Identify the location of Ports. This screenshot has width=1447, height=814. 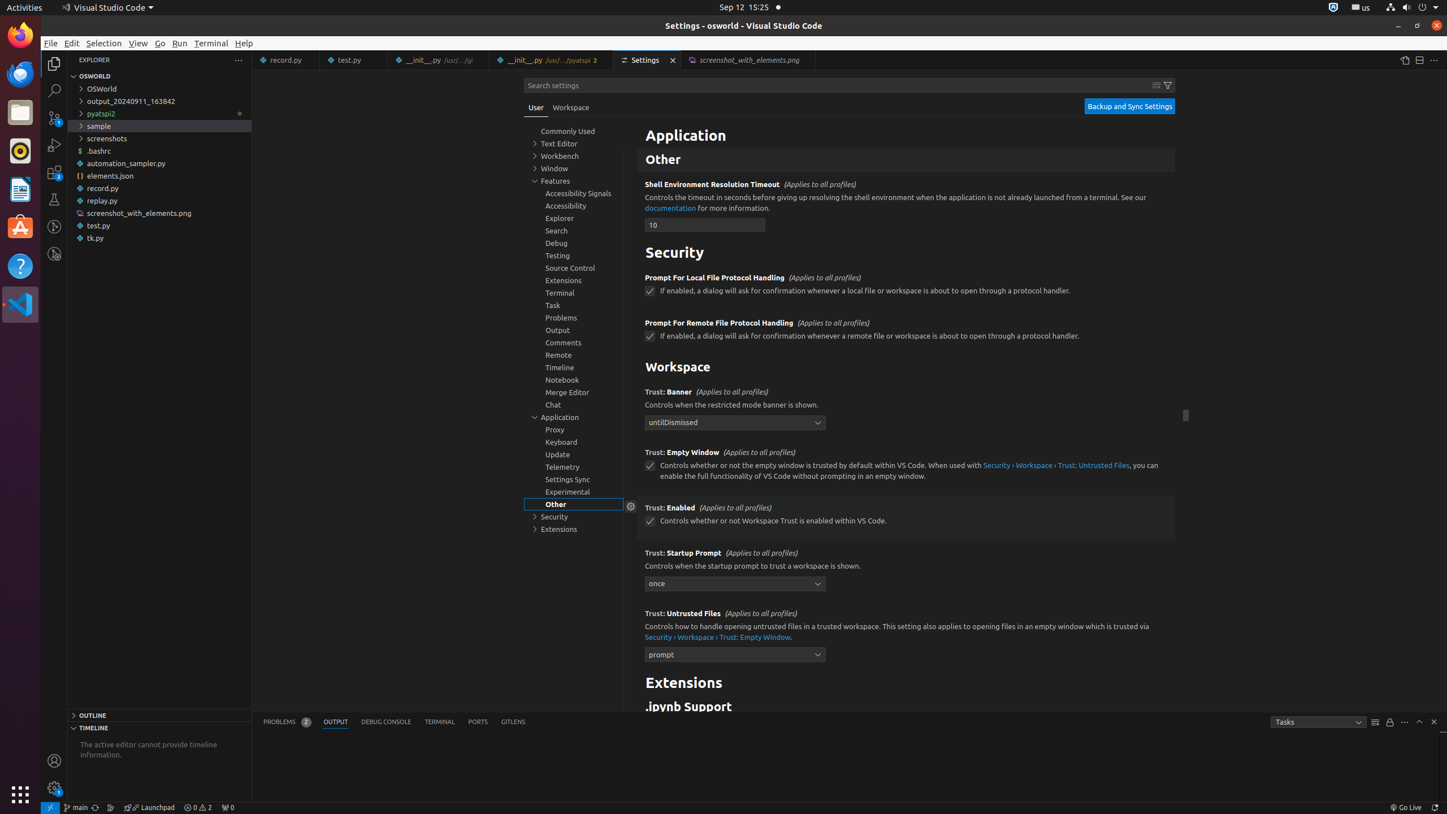
(478, 722).